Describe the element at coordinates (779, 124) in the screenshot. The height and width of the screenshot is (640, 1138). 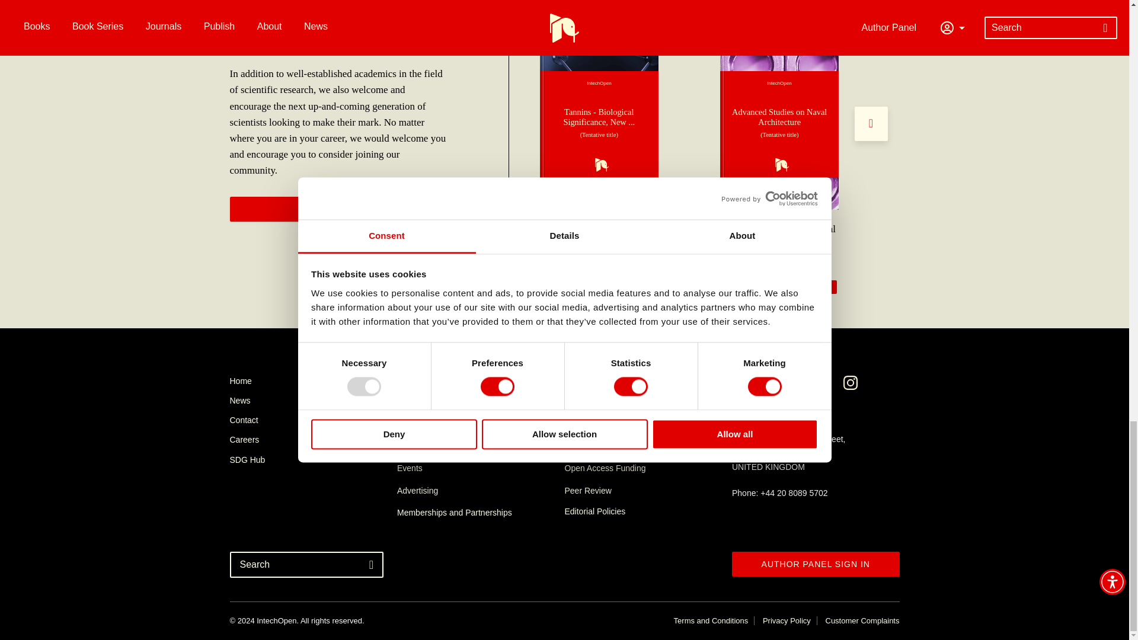
I see `IntechOpen` at that location.